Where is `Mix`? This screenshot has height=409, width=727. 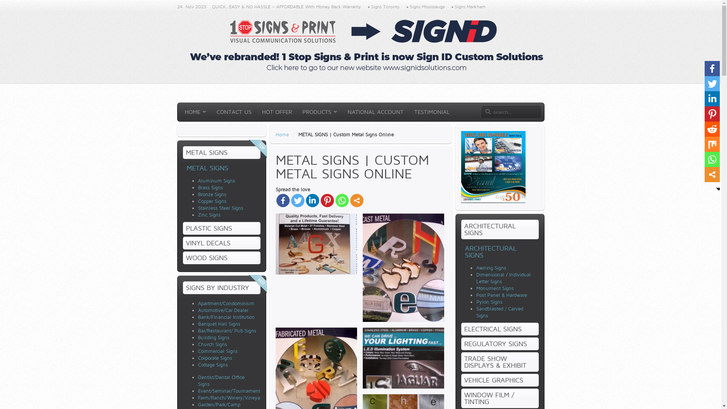 Mix is located at coordinates (712, 144).